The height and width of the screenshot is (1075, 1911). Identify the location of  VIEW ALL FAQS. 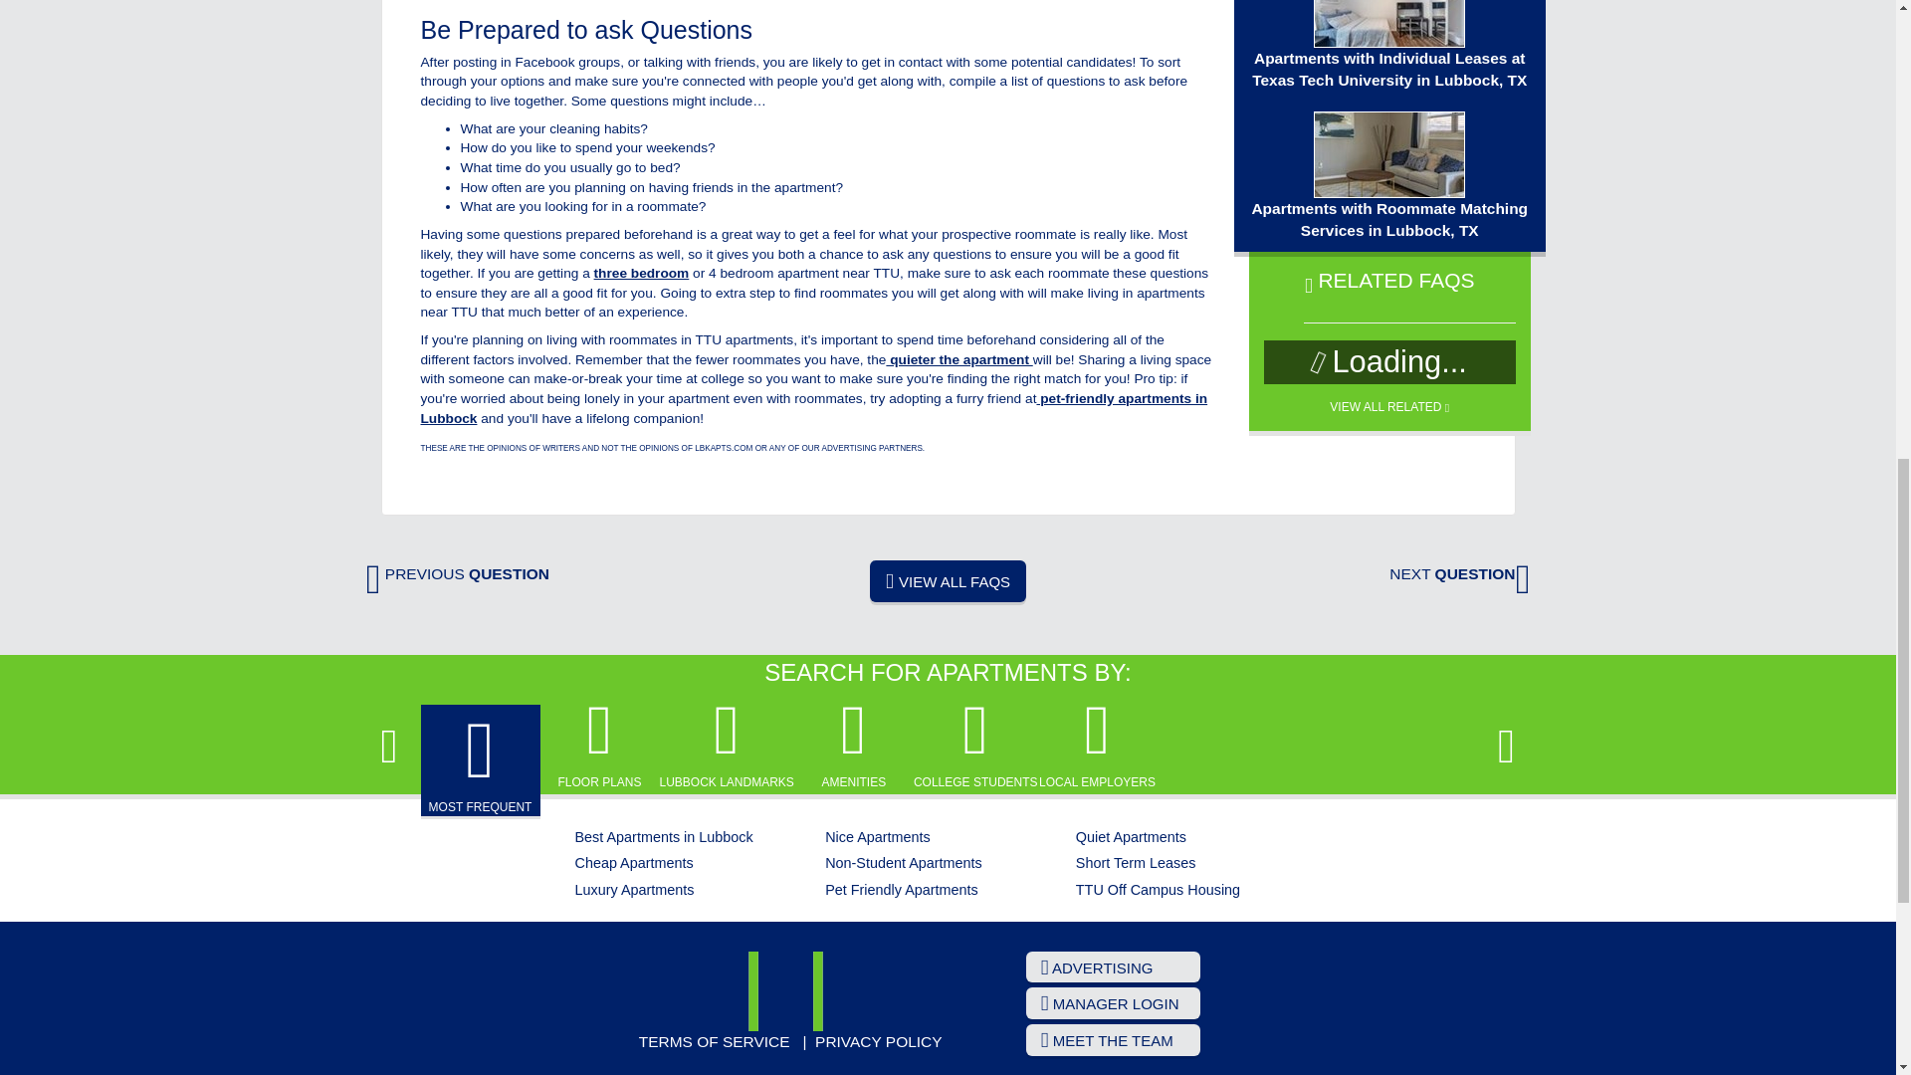
(948, 580).